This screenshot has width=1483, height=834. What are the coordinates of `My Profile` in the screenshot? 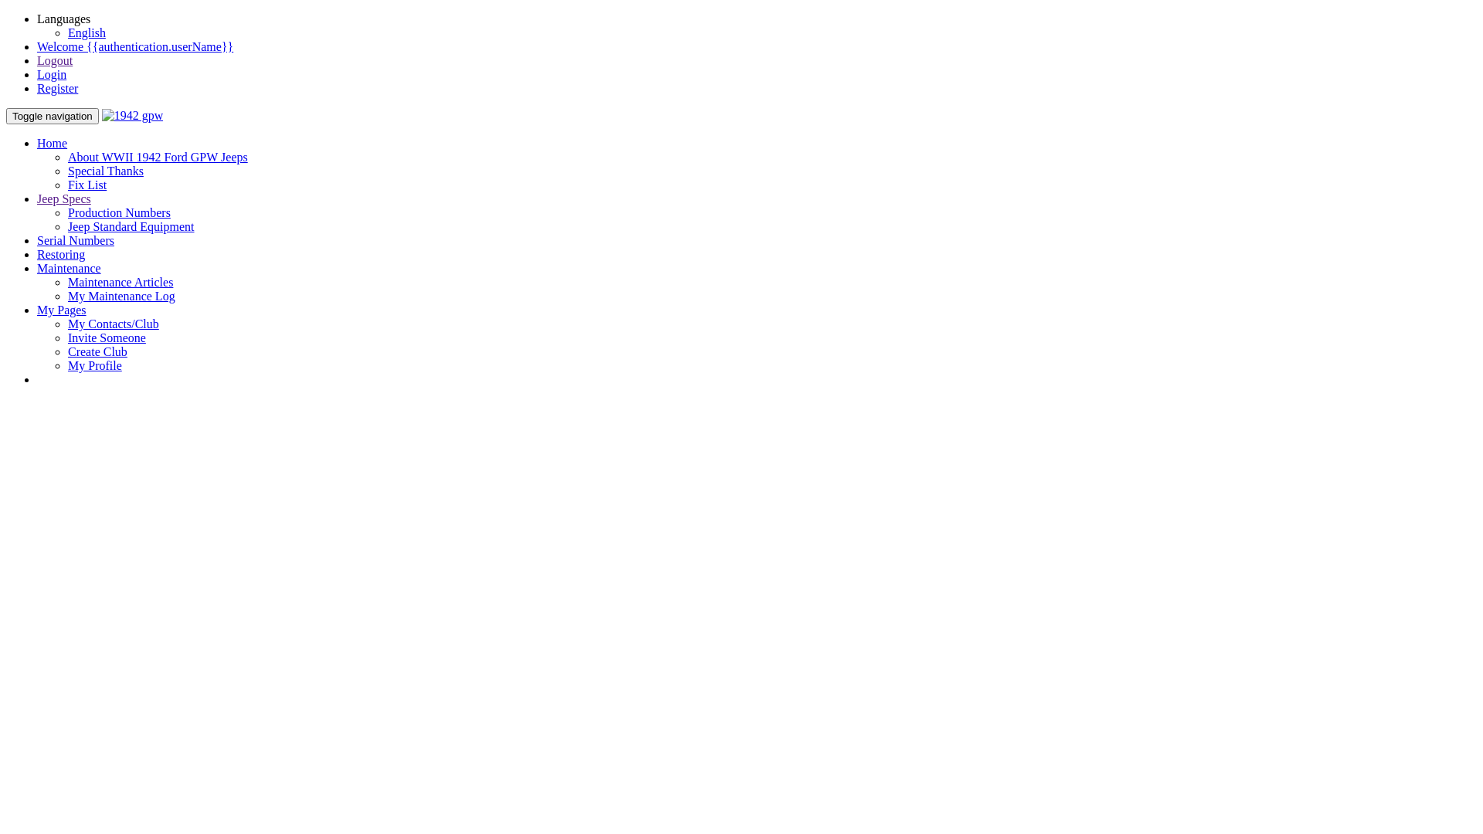 It's located at (95, 366).